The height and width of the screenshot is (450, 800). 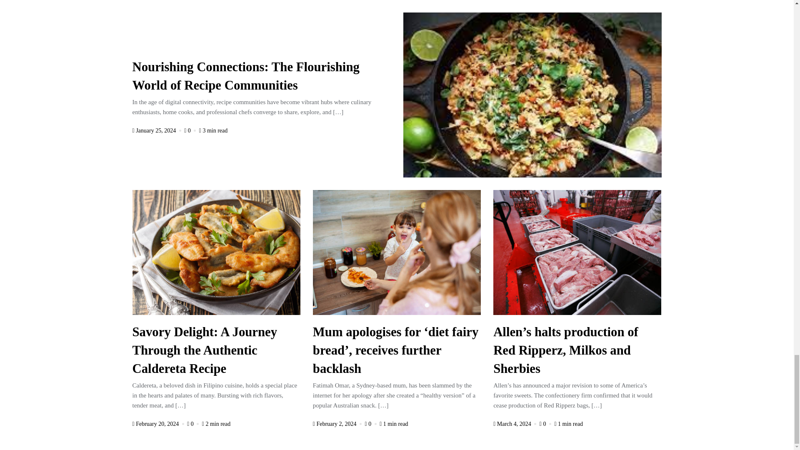 I want to click on February 20, 2024, so click(x=159, y=423).